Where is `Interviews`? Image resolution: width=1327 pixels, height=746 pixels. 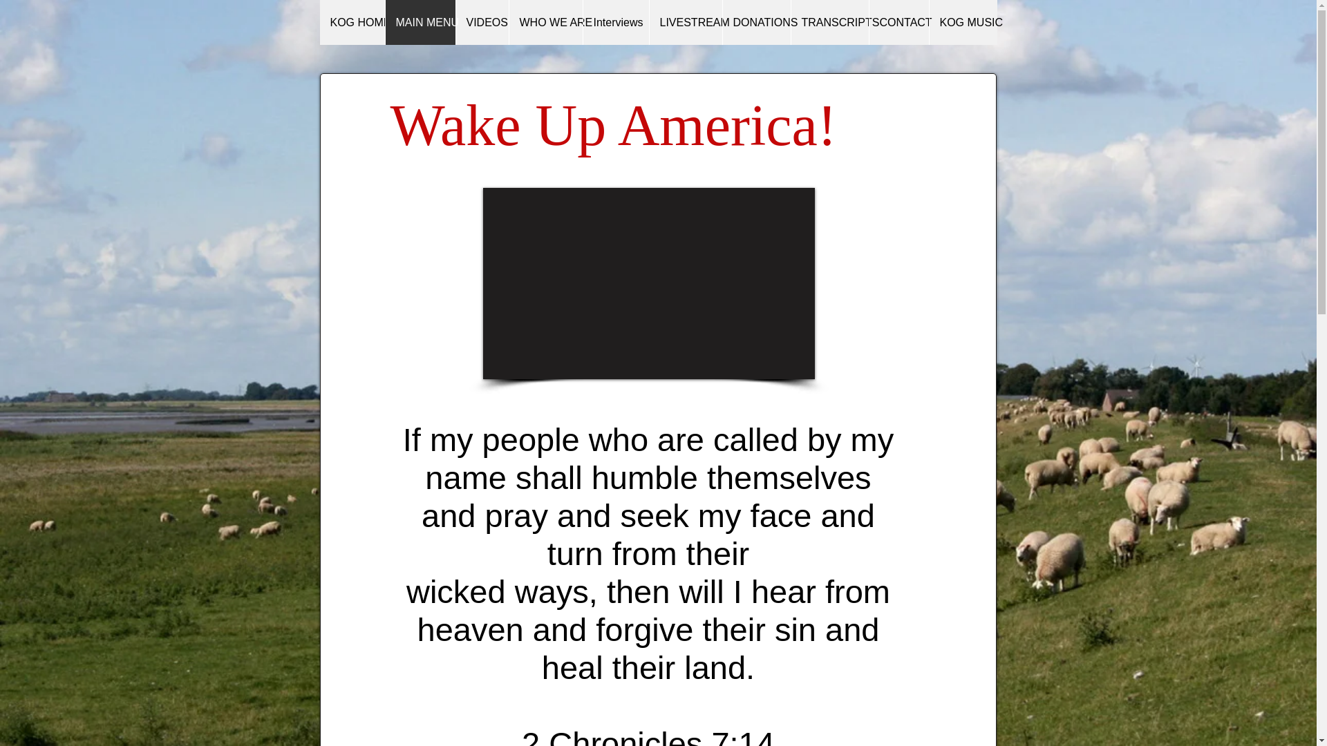 Interviews is located at coordinates (615, 22).